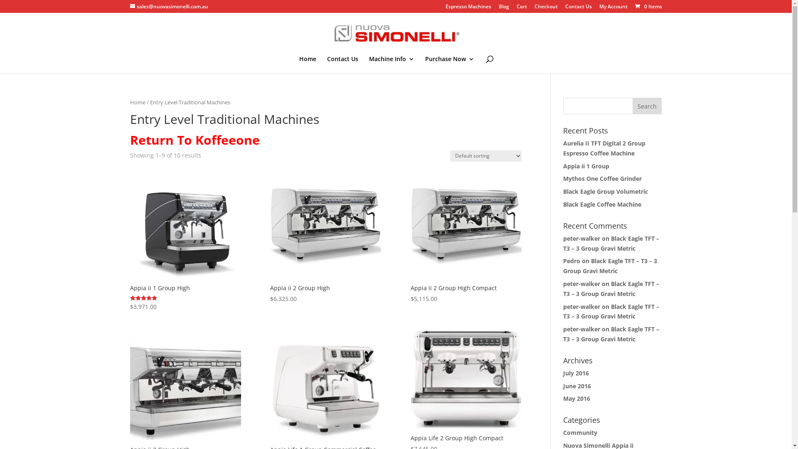 The image size is (798, 449). What do you see at coordinates (468, 8) in the screenshot?
I see `Espresso Machines` at bounding box center [468, 8].